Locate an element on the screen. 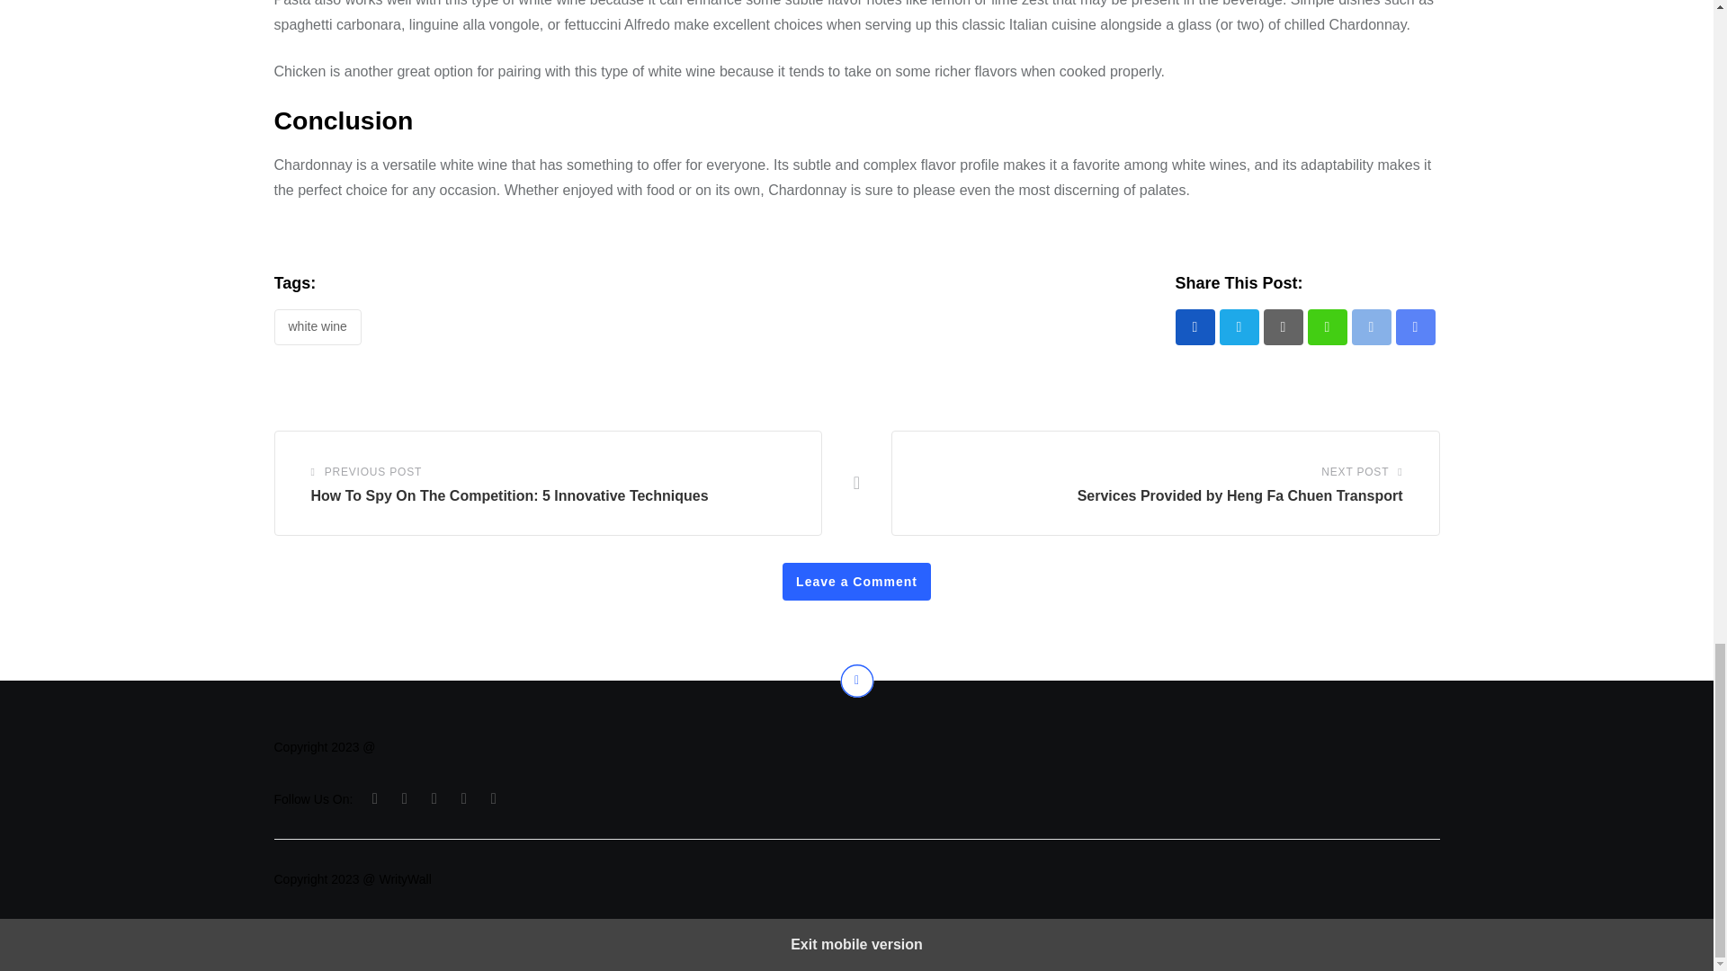 This screenshot has width=1727, height=971. NEXT POST is located at coordinates (1355, 471).